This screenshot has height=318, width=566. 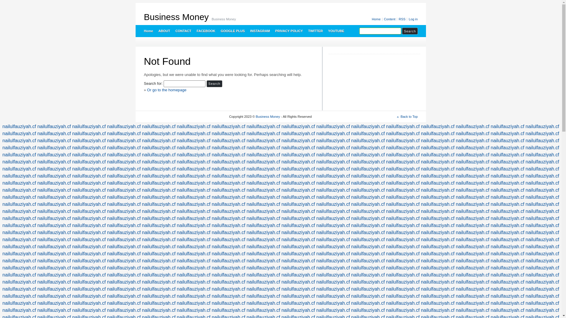 What do you see at coordinates (124, 310) in the screenshot?
I see `nailulfauziyah.cf` at bounding box center [124, 310].